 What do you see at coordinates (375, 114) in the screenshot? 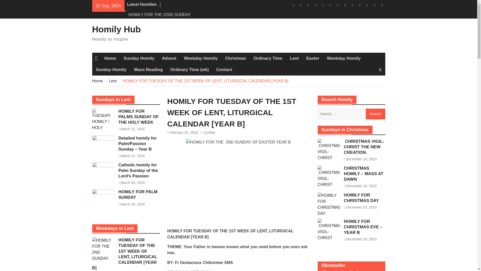
I see `Search` at bounding box center [375, 114].